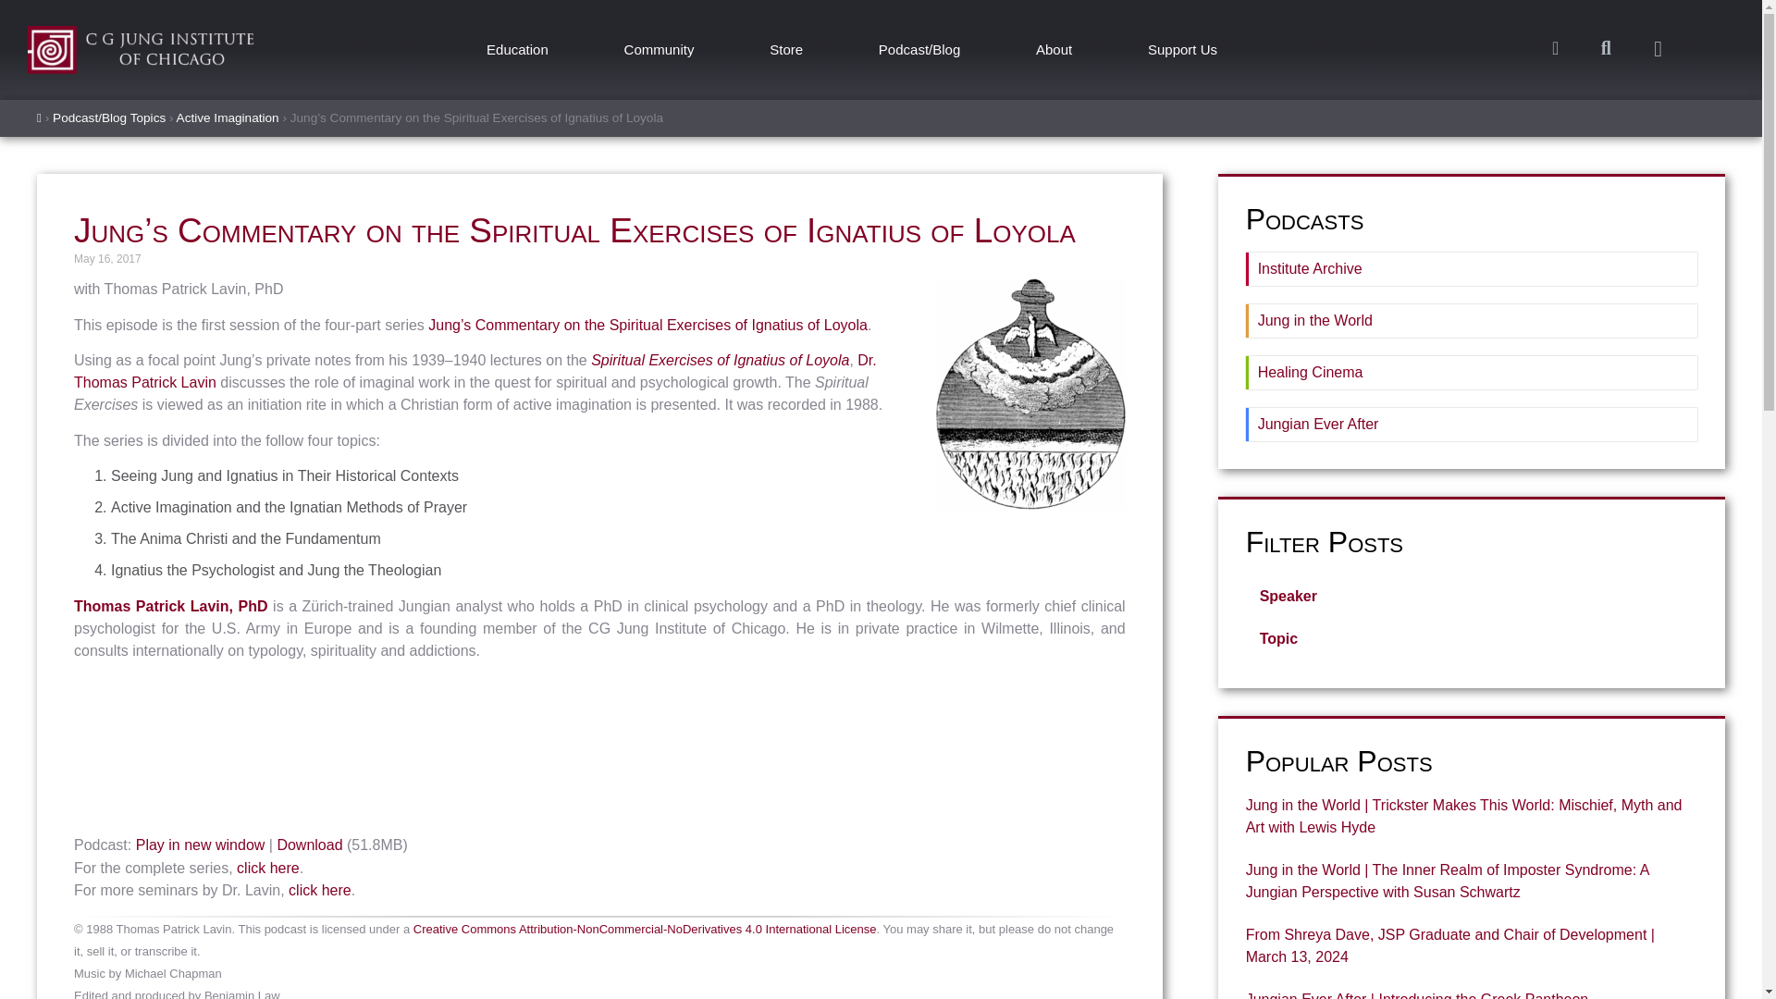 The height and width of the screenshot is (999, 1776). I want to click on Education, so click(516, 50).